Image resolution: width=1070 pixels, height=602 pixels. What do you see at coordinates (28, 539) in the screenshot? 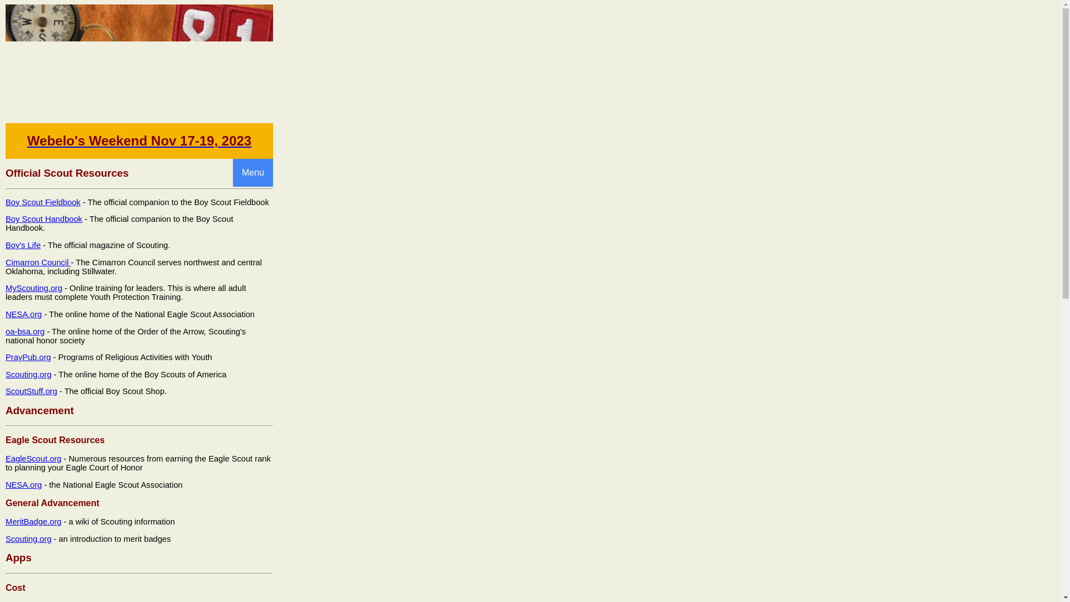
I see `Scouting.org` at bounding box center [28, 539].